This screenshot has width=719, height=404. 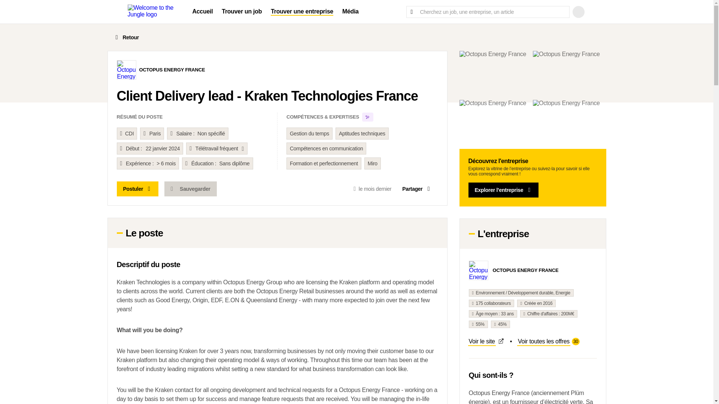 What do you see at coordinates (203, 12) in the screenshot?
I see `Voir le site` at bounding box center [203, 12].